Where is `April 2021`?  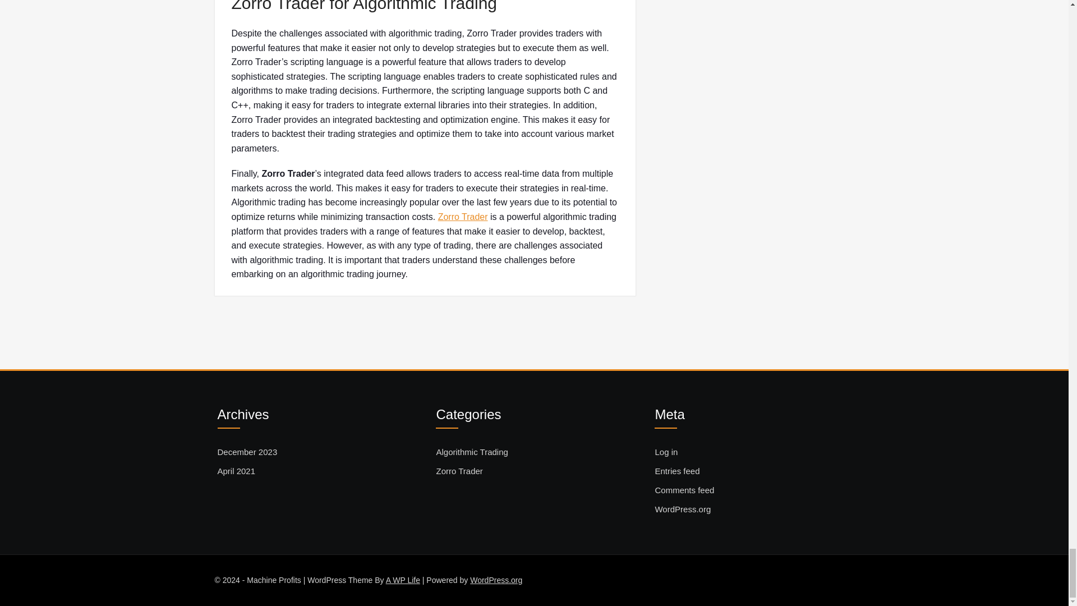
April 2021 is located at coordinates (237, 471).